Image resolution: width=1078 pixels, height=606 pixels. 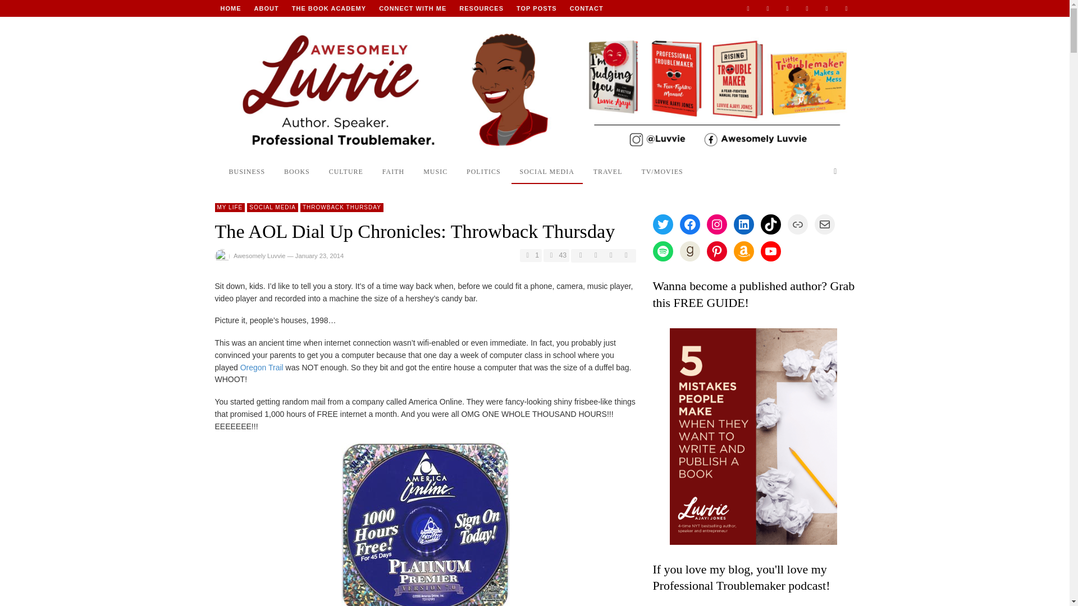 What do you see at coordinates (846, 8) in the screenshot?
I see `Twitter` at bounding box center [846, 8].